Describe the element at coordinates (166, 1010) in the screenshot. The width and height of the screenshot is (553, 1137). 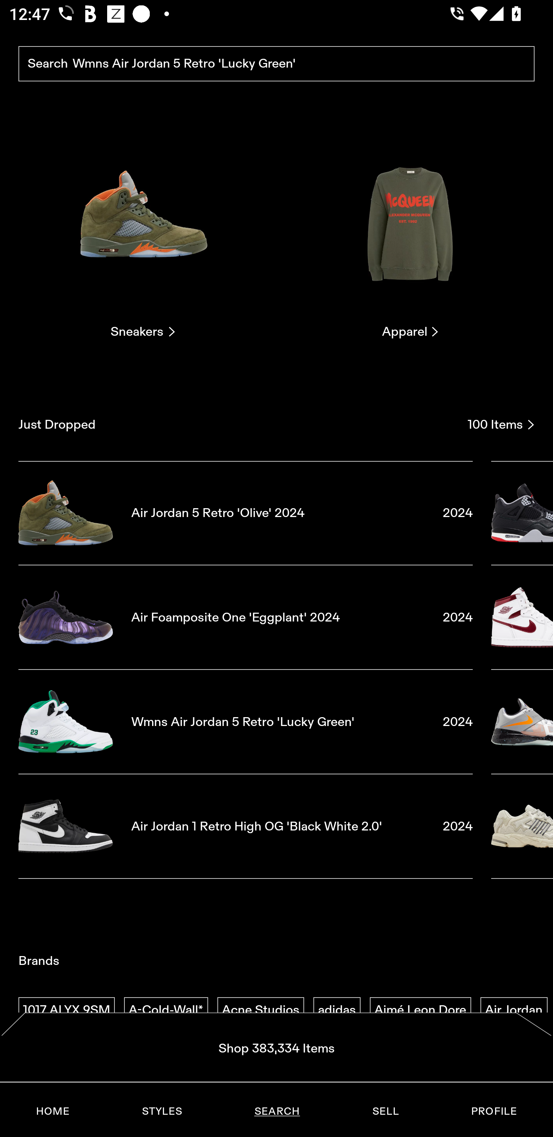
I see `A-Cold-Wall*` at that location.